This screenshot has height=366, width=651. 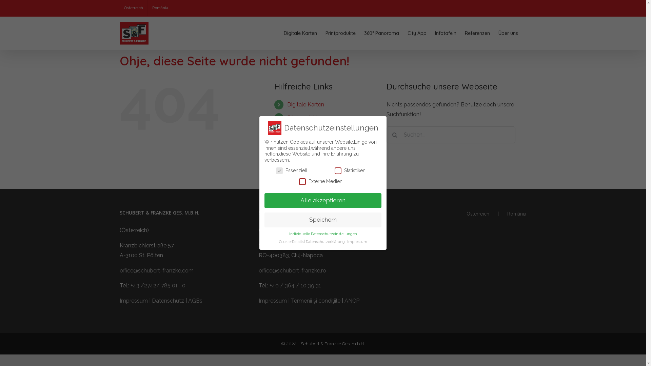 What do you see at coordinates (323, 234) in the screenshot?
I see `Individuelle Datenschutzeinstellungen` at bounding box center [323, 234].